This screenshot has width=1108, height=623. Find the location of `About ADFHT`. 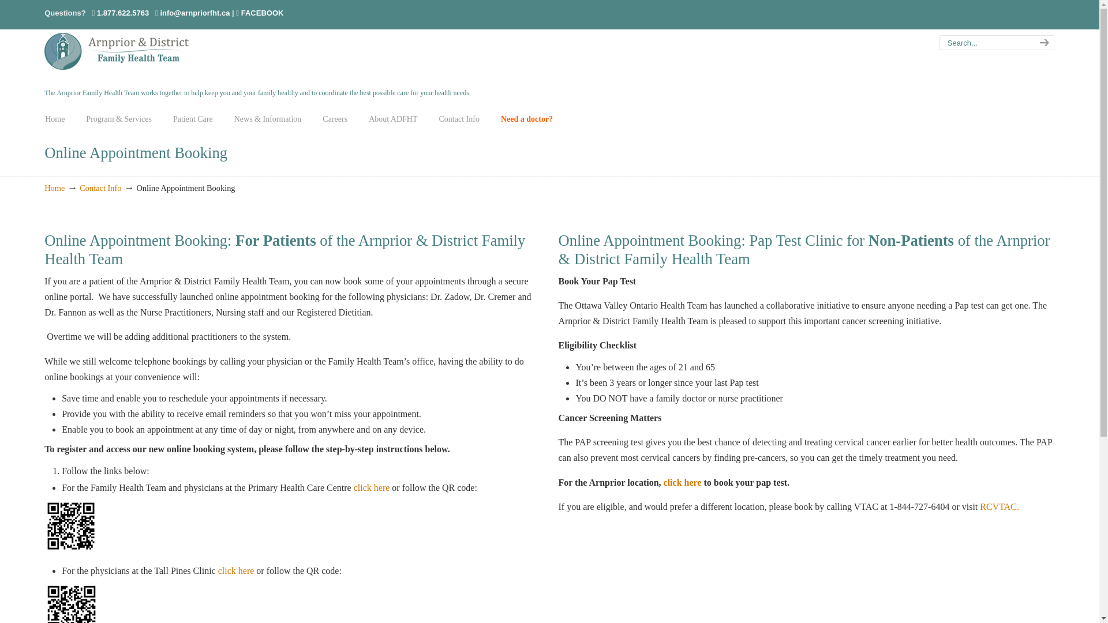

About ADFHT is located at coordinates (392, 119).